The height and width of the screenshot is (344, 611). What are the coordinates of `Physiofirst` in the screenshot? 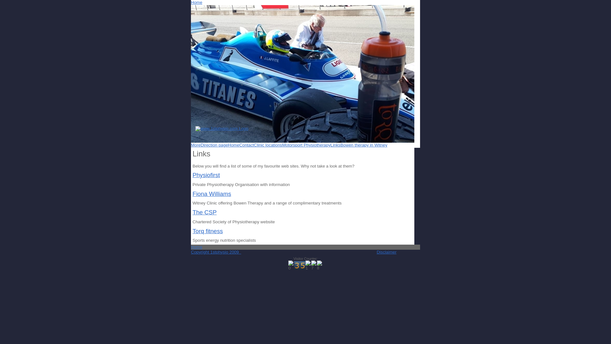 It's located at (206, 175).